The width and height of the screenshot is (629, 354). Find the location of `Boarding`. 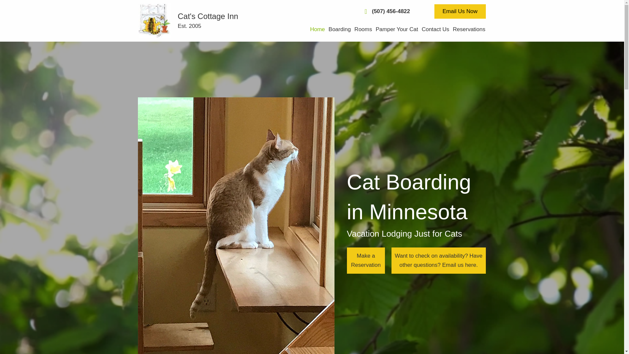

Boarding is located at coordinates (338, 29).